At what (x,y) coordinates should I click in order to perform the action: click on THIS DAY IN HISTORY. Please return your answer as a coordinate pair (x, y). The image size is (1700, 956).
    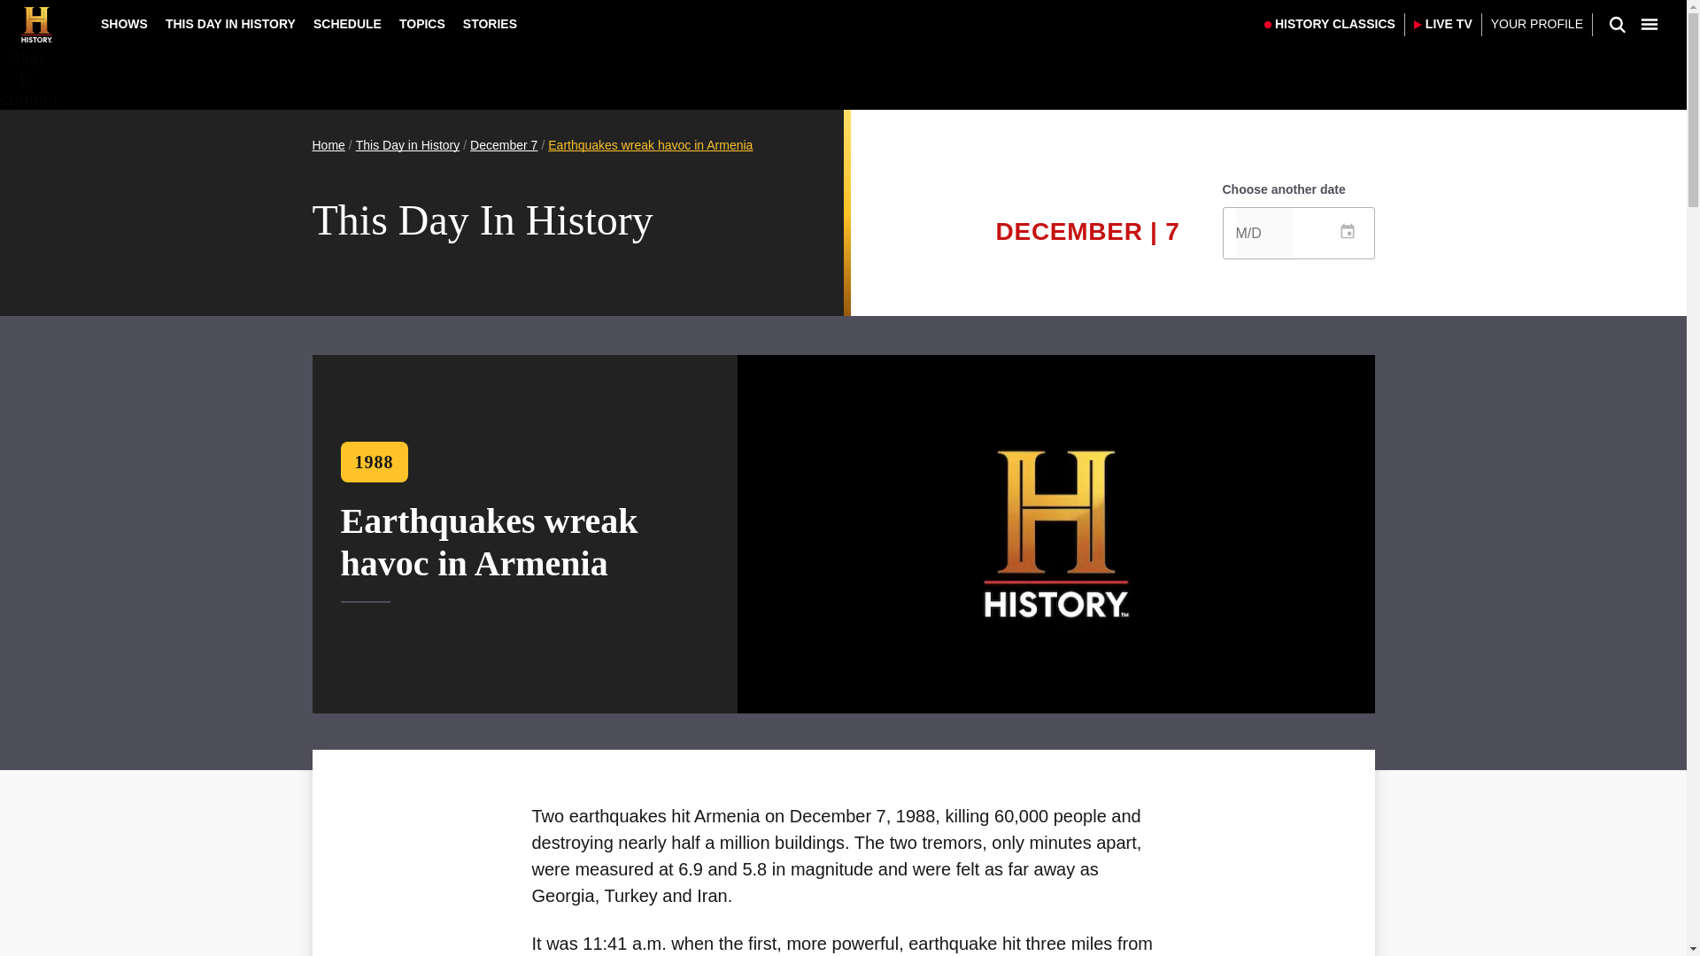
    Looking at the image, I should click on (230, 24).